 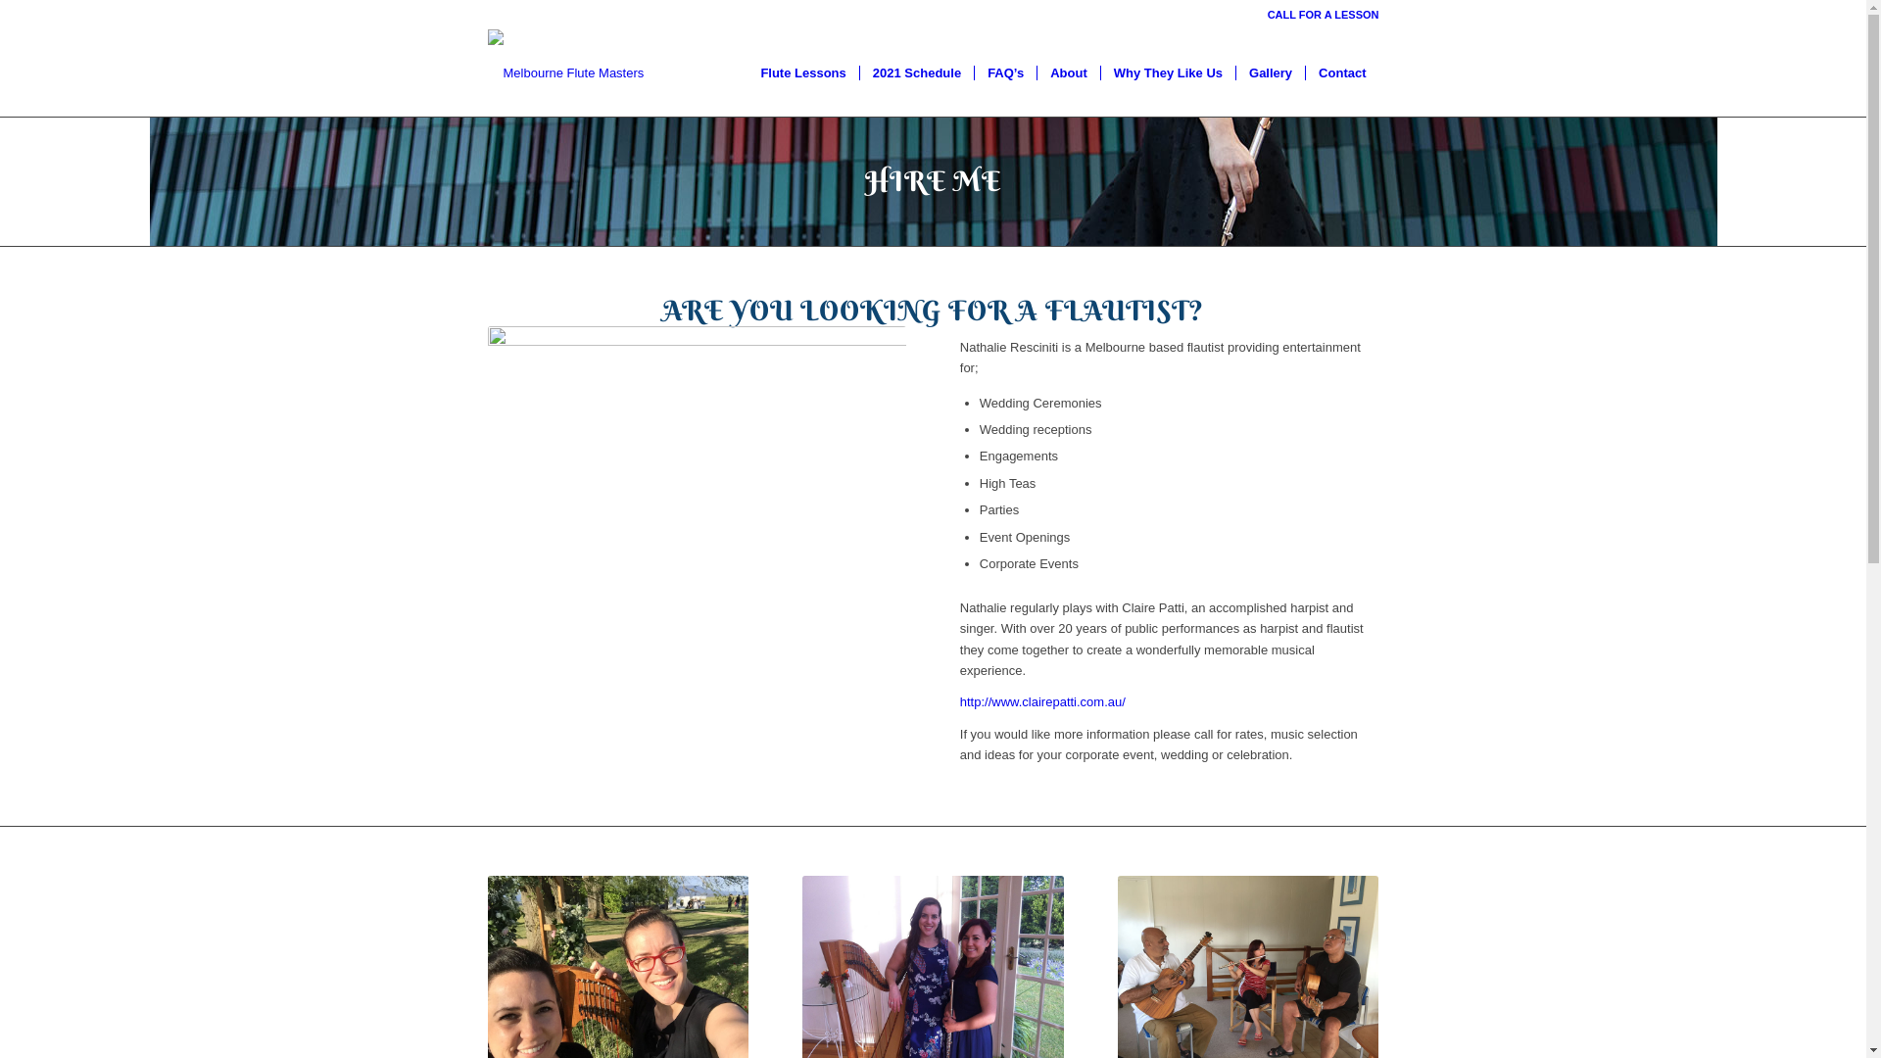 What do you see at coordinates (917, 73) in the screenshot?
I see `2021 Schedule` at bounding box center [917, 73].